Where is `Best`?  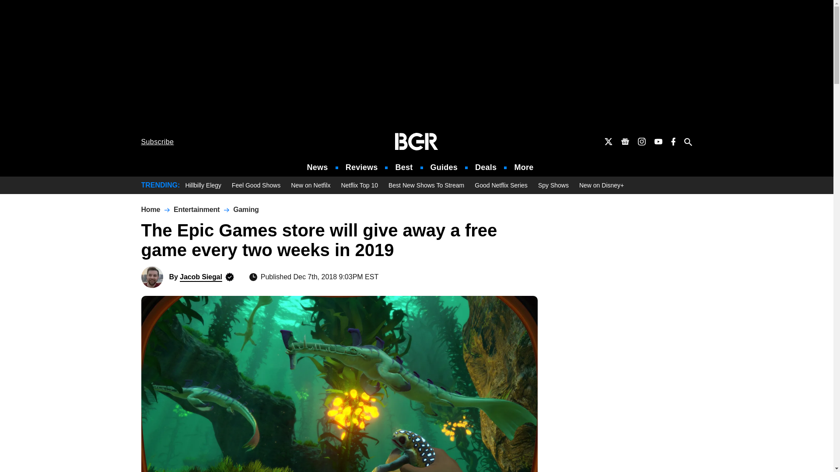
Best is located at coordinates (403, 167).